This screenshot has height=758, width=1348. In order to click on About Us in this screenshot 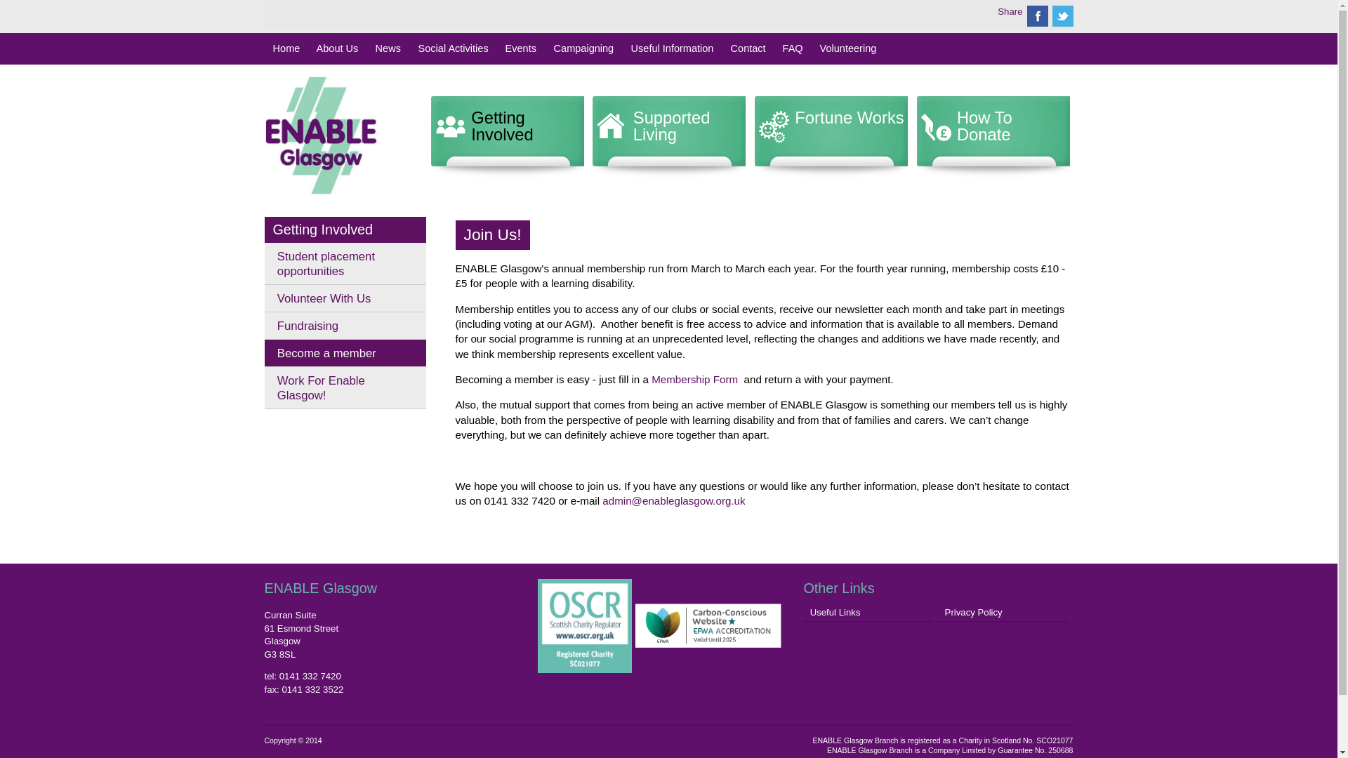, I will do `click(334, 49)`.